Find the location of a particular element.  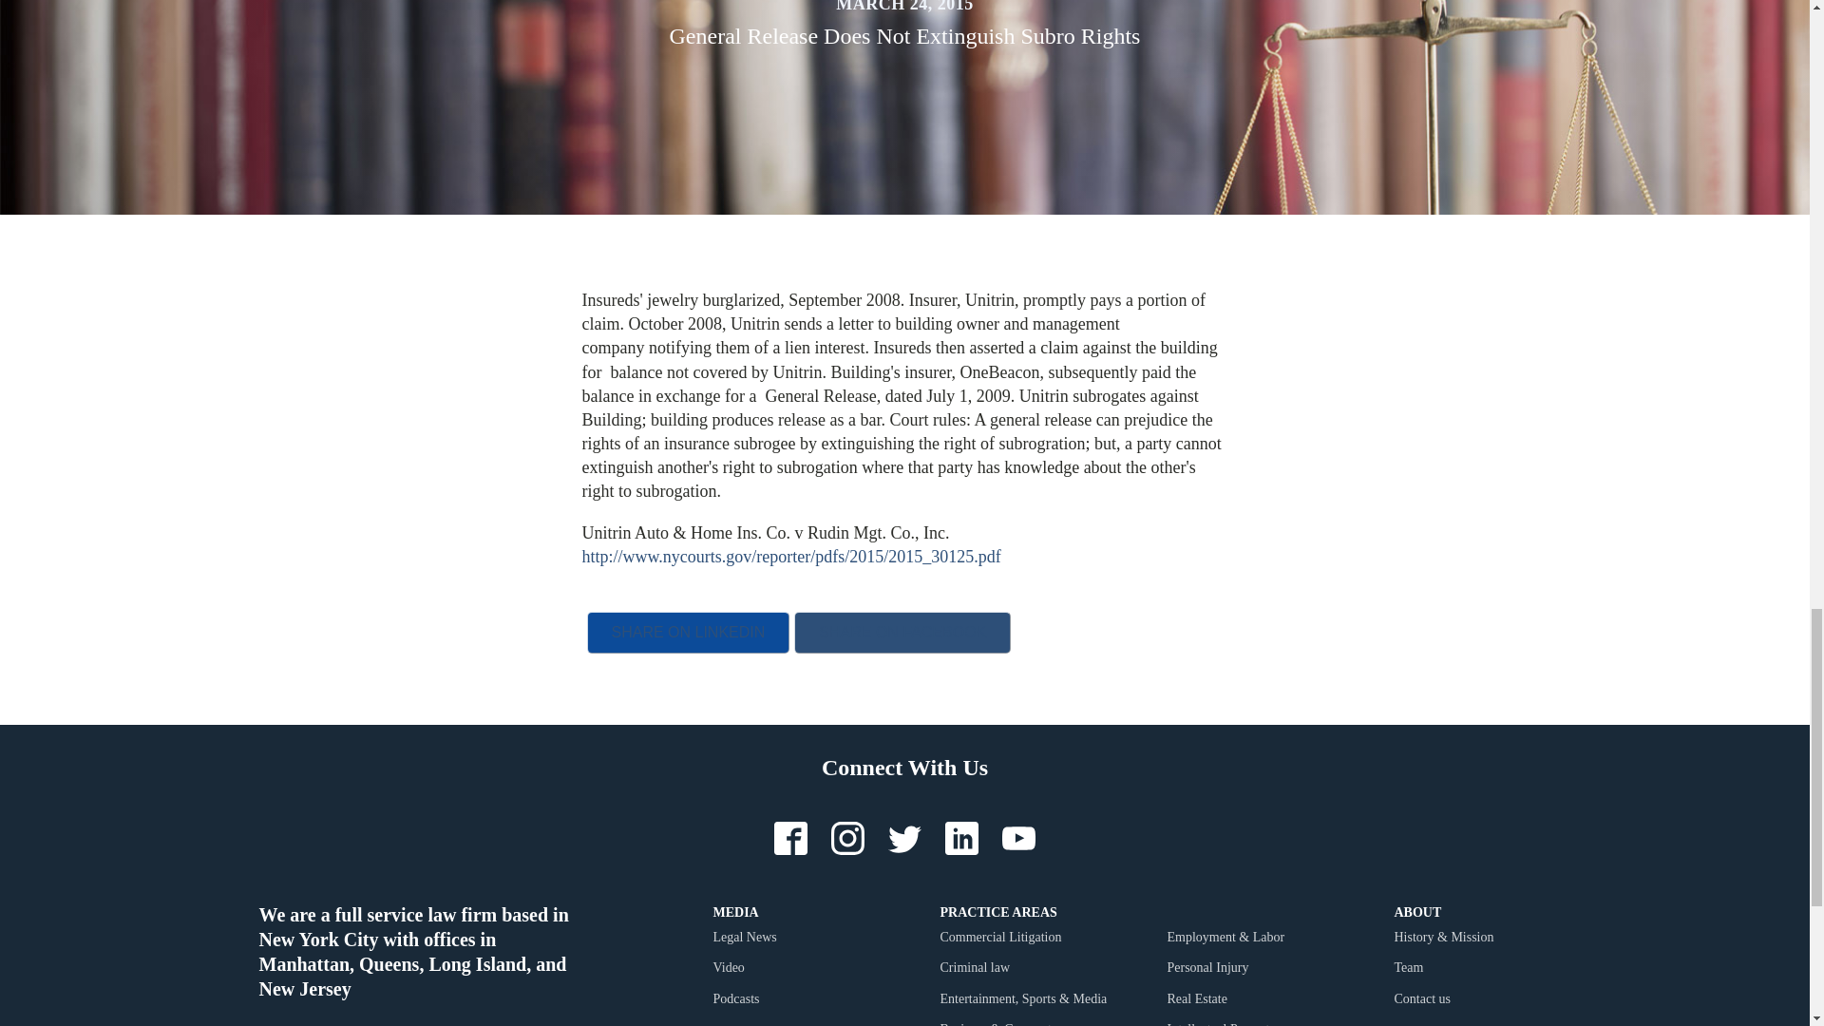

SHARE ON FACEBOOK is located at coordinates (902, 631).